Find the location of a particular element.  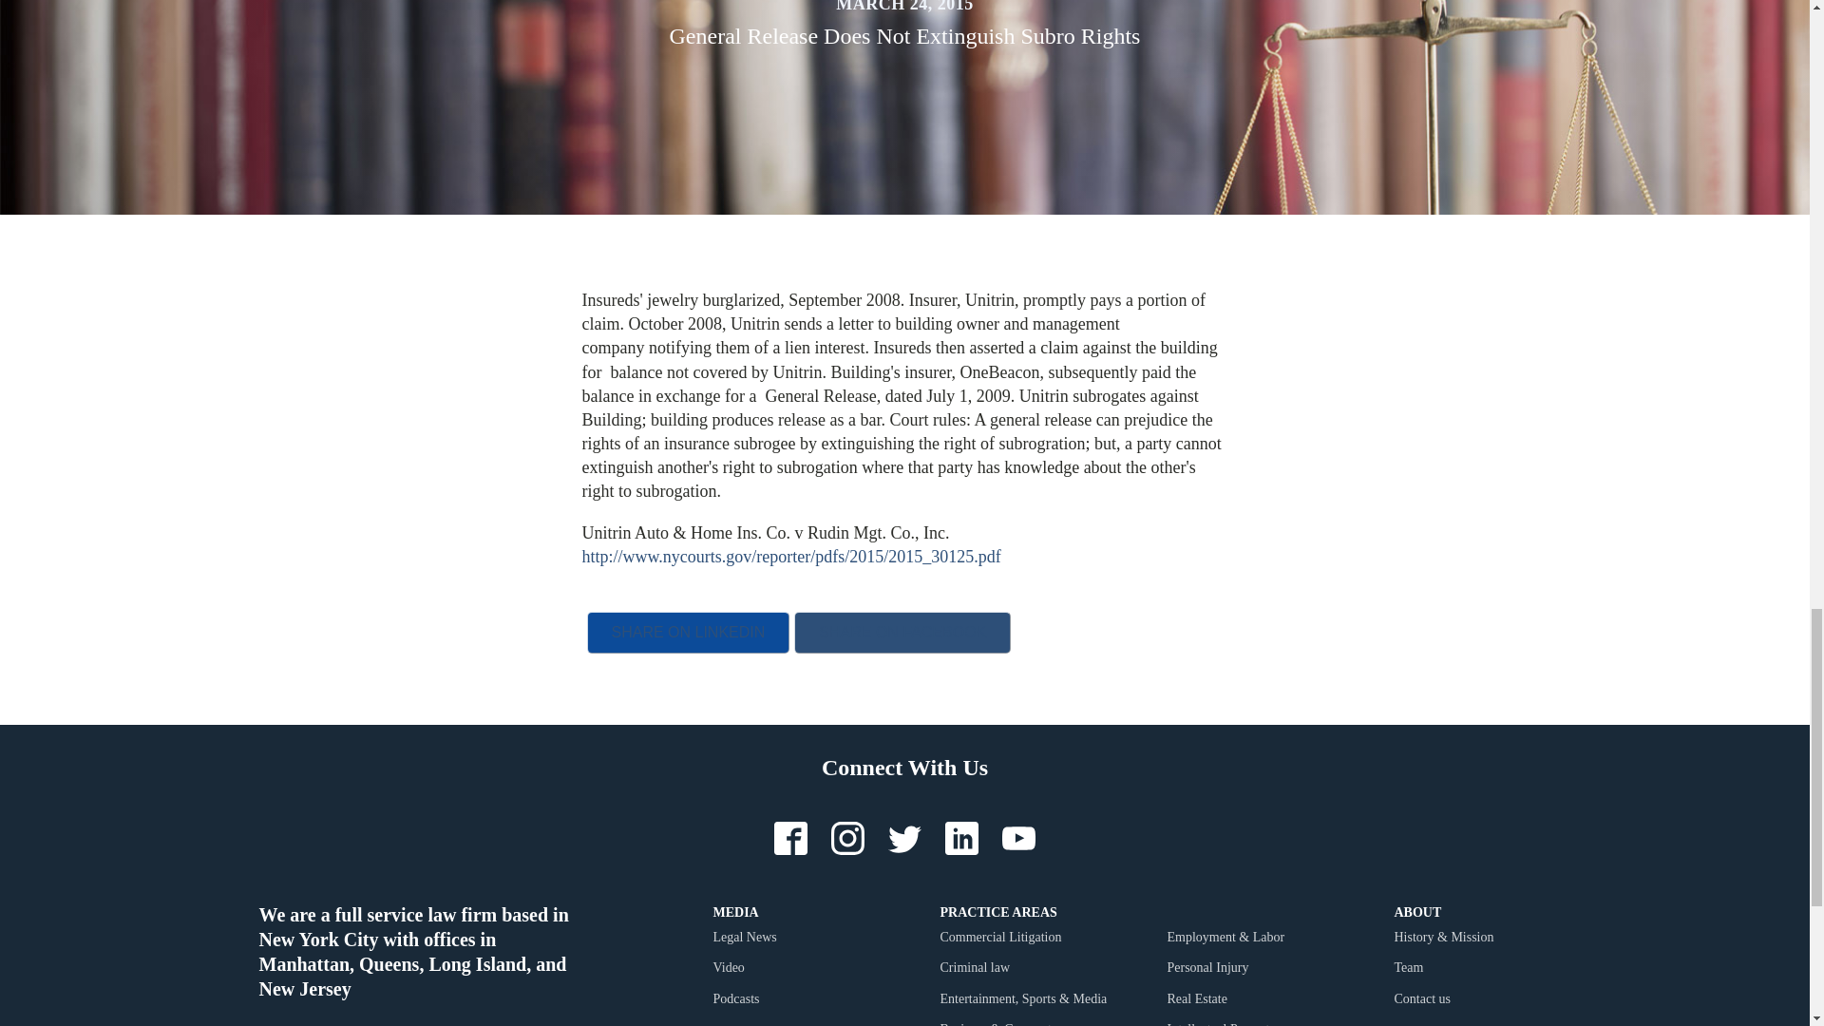

SHARE ON FACEBOOK is located at coordinates (902, 631).